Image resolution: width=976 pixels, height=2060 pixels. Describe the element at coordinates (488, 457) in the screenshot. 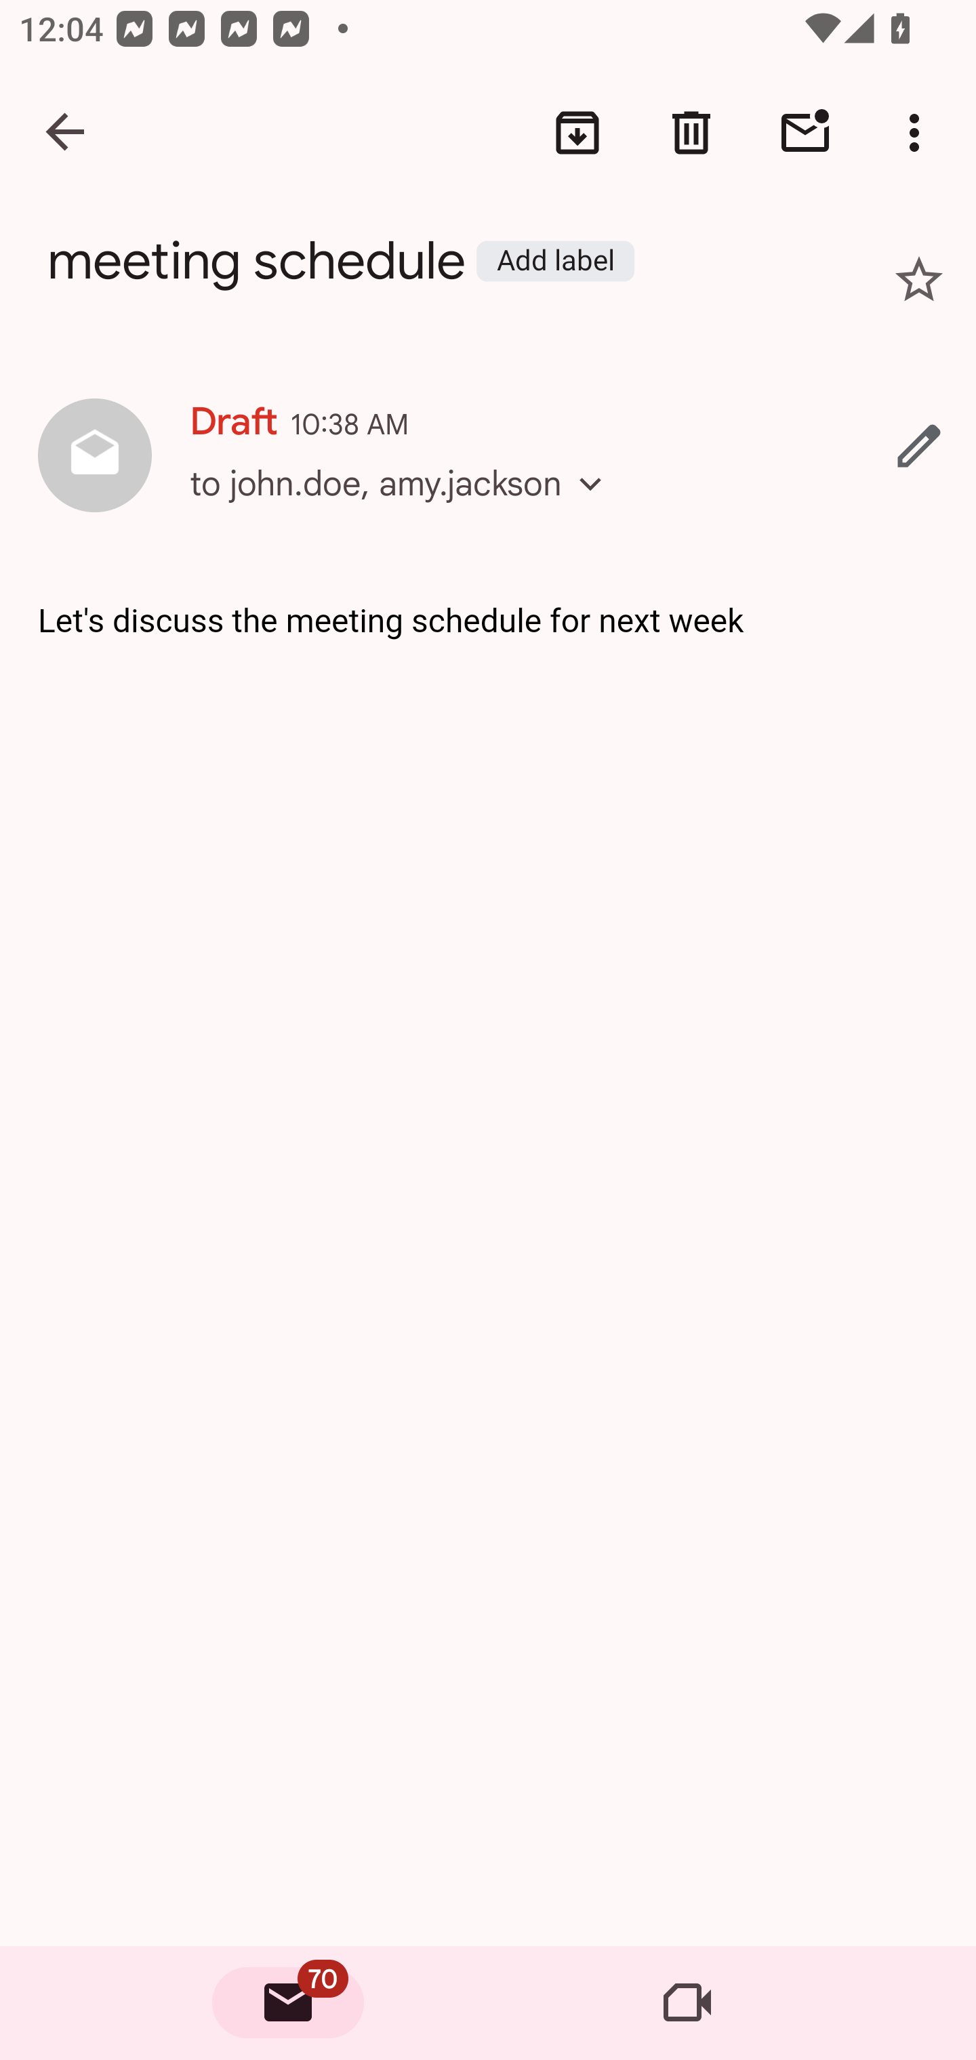

I see `Draft 10:38 AM to john.doe, amy.jackson Edit` at that location.